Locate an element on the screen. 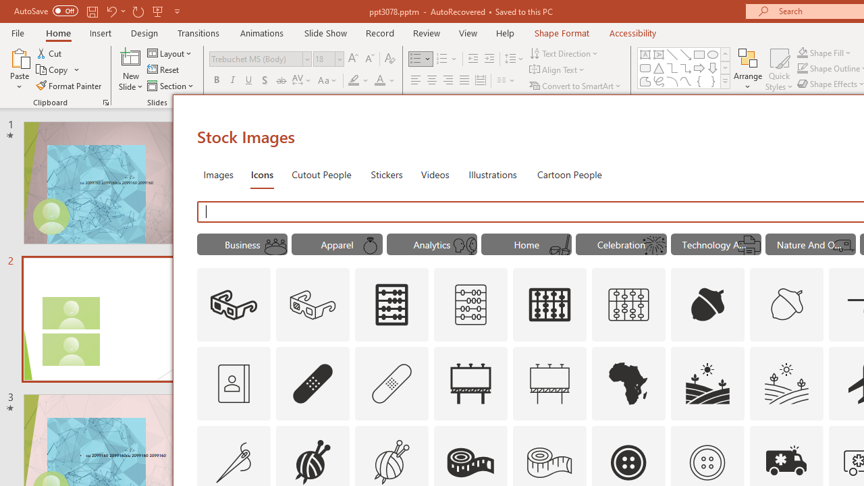 This screenshot has width=864, height=486. Convert to SmartArt is located at coordinates (576, 85).